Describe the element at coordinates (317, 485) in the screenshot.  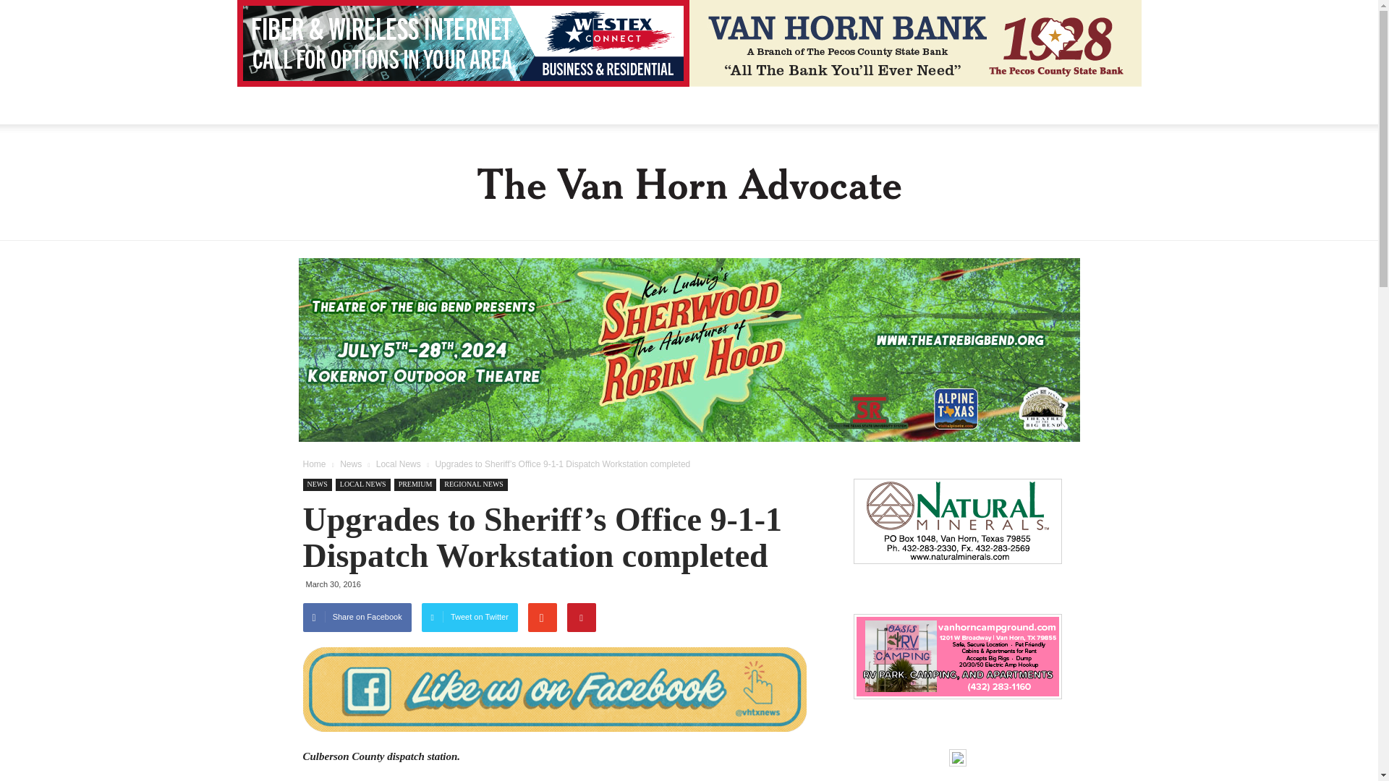
I see `NEWS` at that location.